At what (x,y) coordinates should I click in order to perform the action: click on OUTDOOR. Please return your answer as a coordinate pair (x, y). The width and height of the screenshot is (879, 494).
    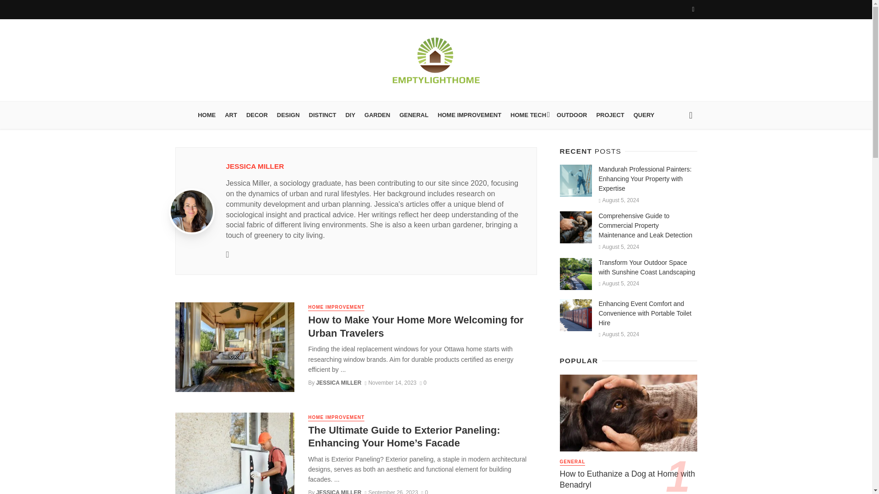
    Looking at the image, I should click on (571, 115).